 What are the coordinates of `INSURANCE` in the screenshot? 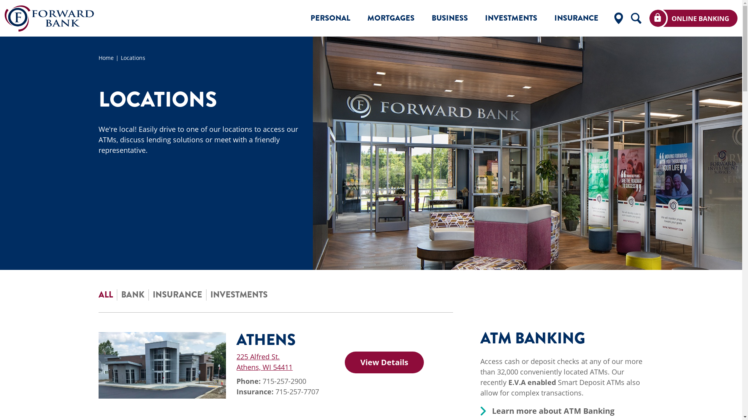 It's located at (577, 19).